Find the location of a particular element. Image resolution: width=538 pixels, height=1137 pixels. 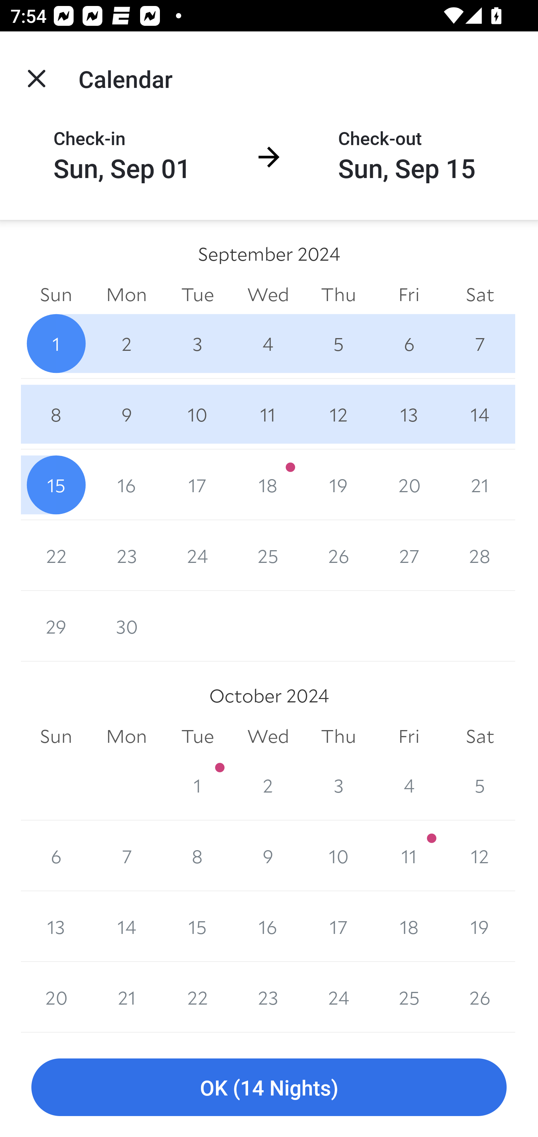

28 28 September 2024 is located at coordinates (480, 556).